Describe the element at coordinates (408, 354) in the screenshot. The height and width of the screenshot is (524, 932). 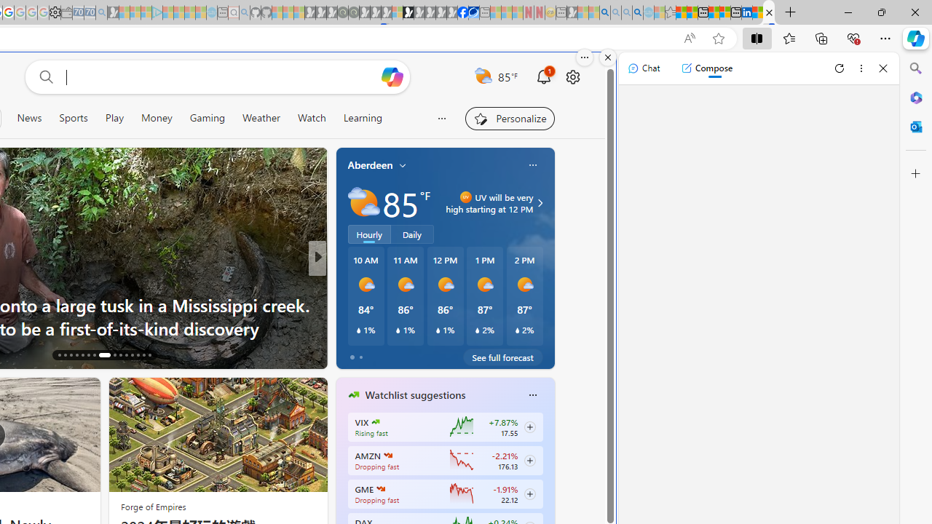
I see `Start the conversation` at that location.